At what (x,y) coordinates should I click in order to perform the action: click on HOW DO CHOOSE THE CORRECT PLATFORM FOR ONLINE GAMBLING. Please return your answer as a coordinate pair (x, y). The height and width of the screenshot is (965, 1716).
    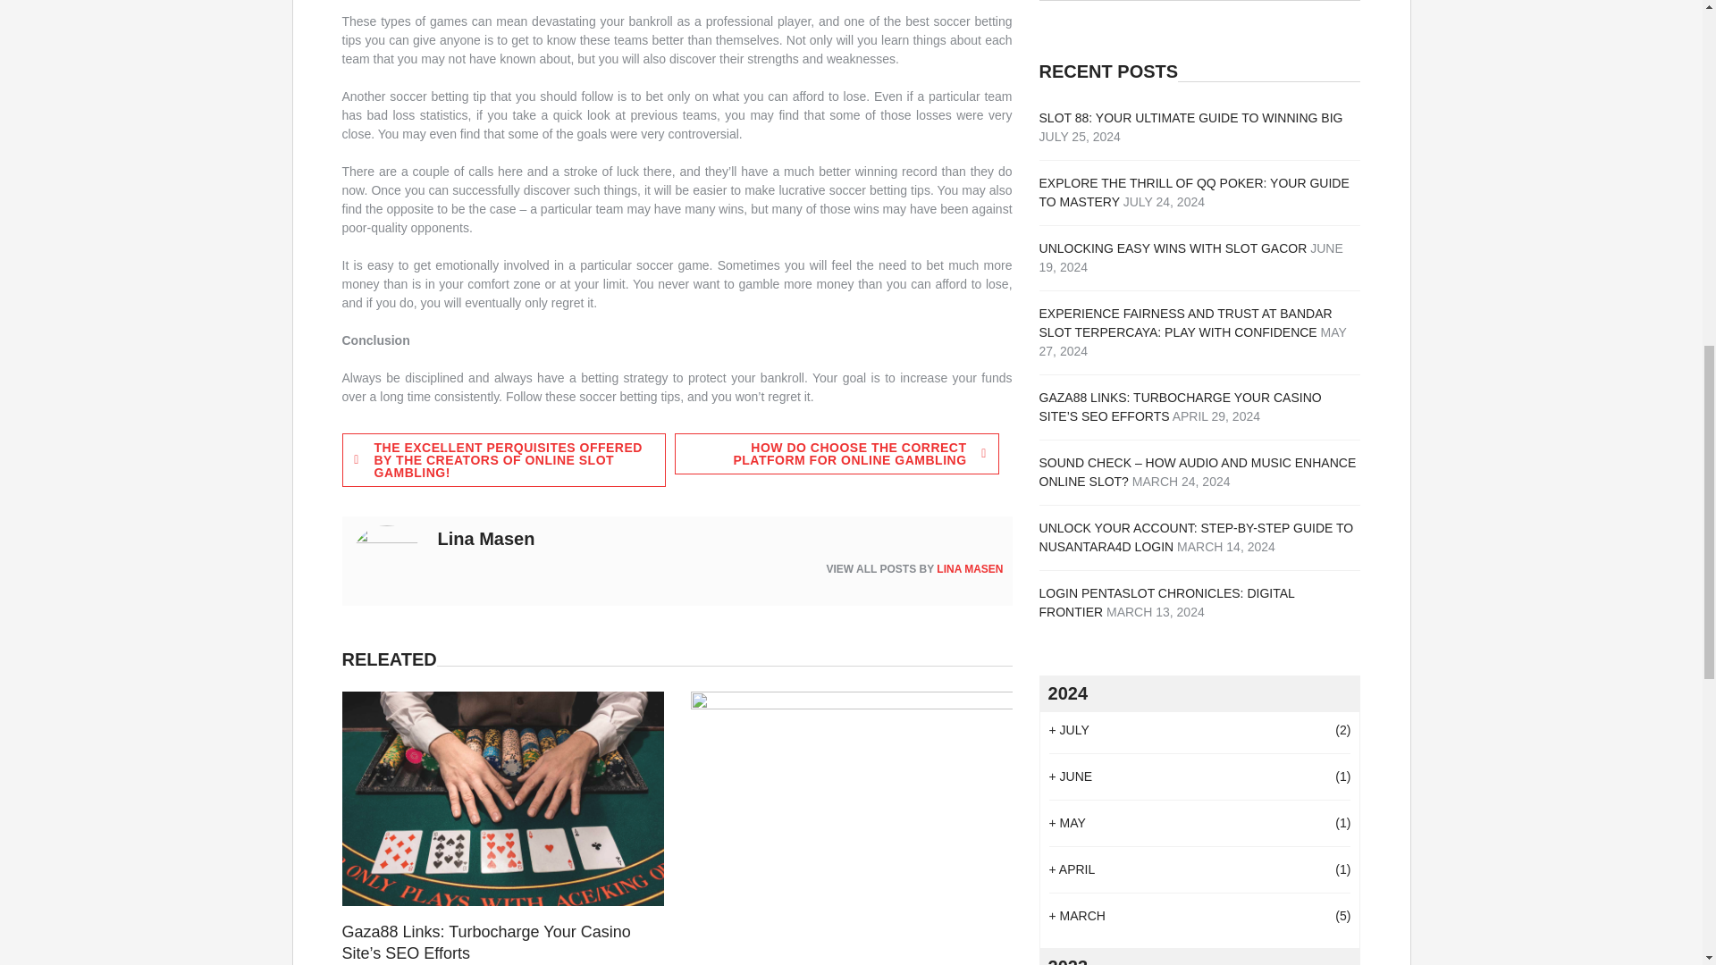
    Looking at the image, I should click on (837, 454).